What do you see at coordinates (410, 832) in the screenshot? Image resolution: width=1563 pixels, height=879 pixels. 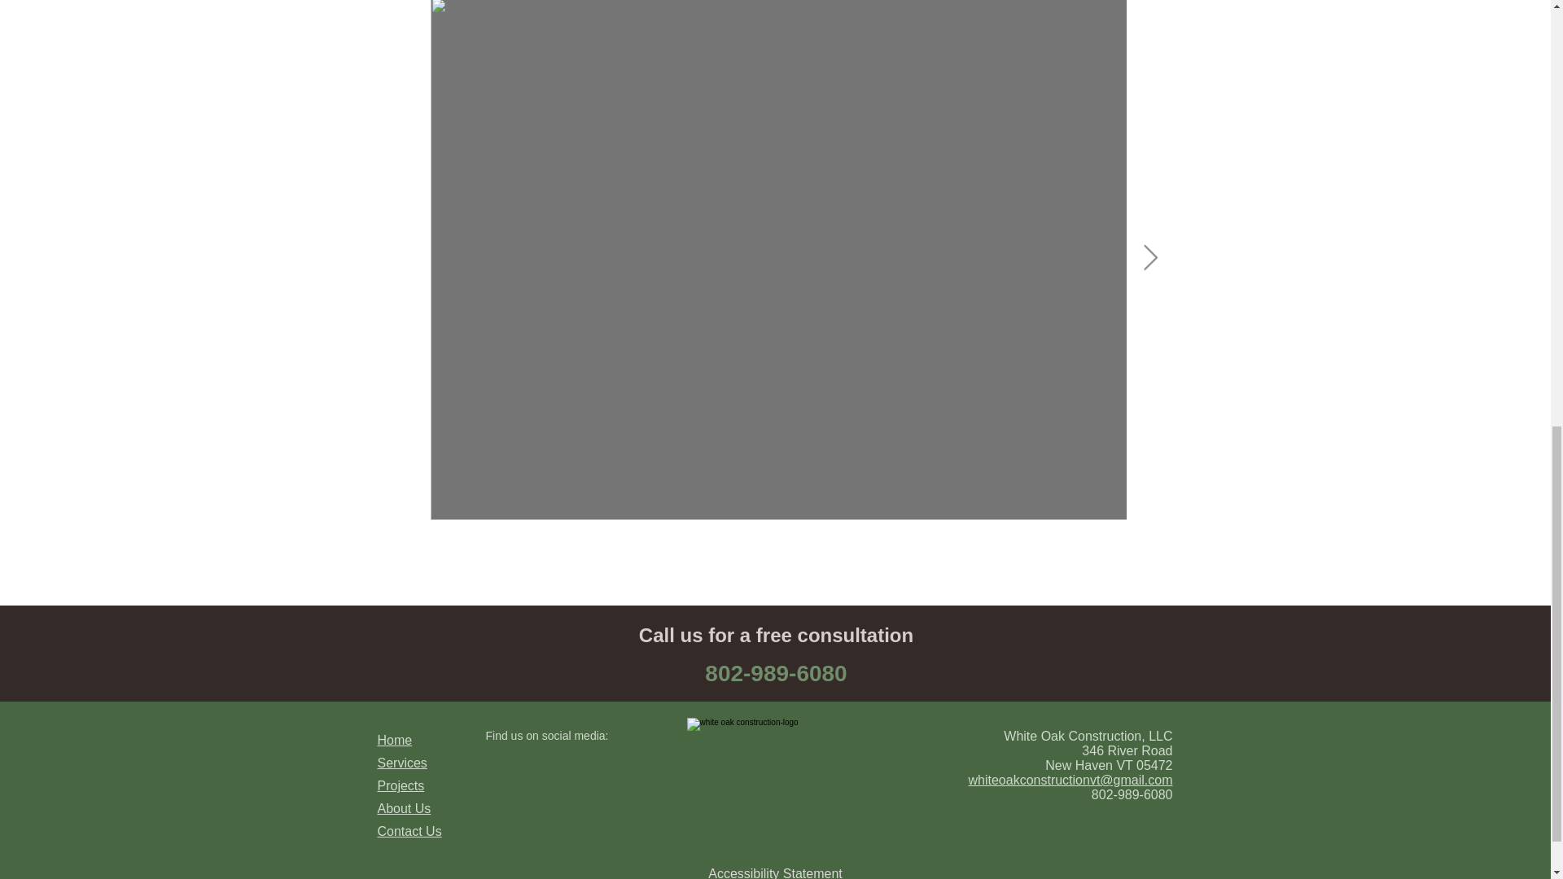 I see `Contact Us` at bounding box center [410, 832].